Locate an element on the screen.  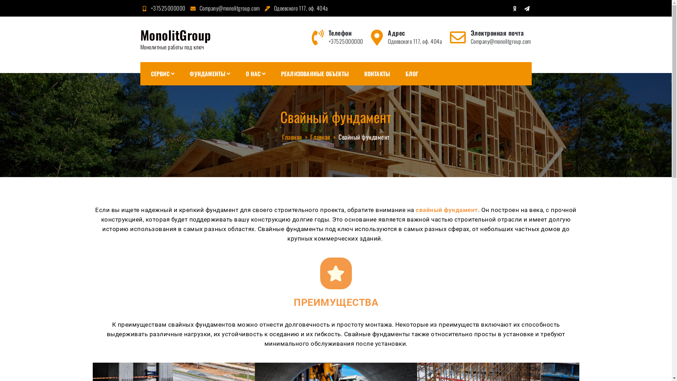
MonolitGroup is located at coordinates (176, 35).